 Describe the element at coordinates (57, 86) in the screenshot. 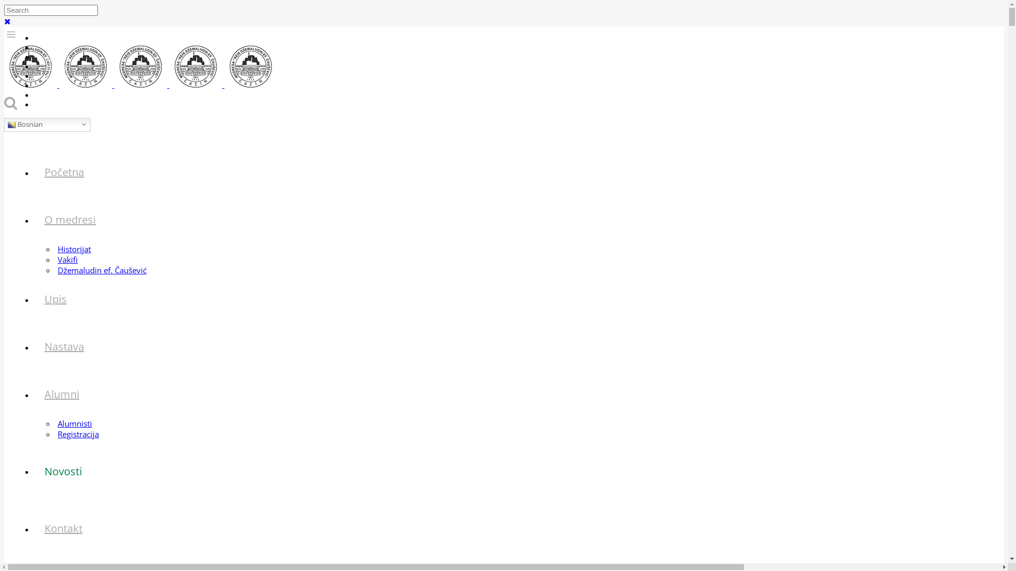

I see `Ekskurzija` at that location.